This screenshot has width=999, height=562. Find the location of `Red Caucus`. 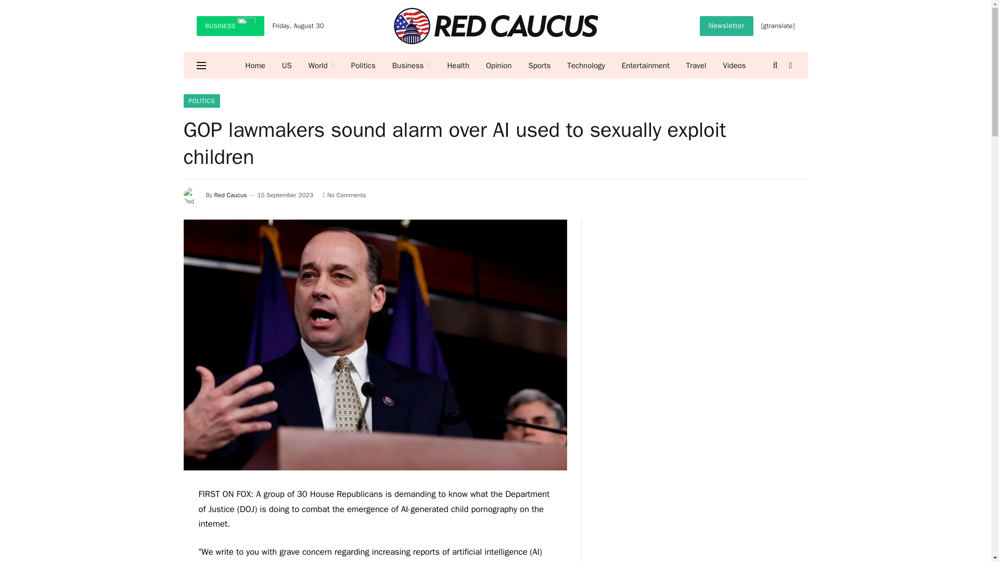

Red Caucus is located at coordinates (495, 26).